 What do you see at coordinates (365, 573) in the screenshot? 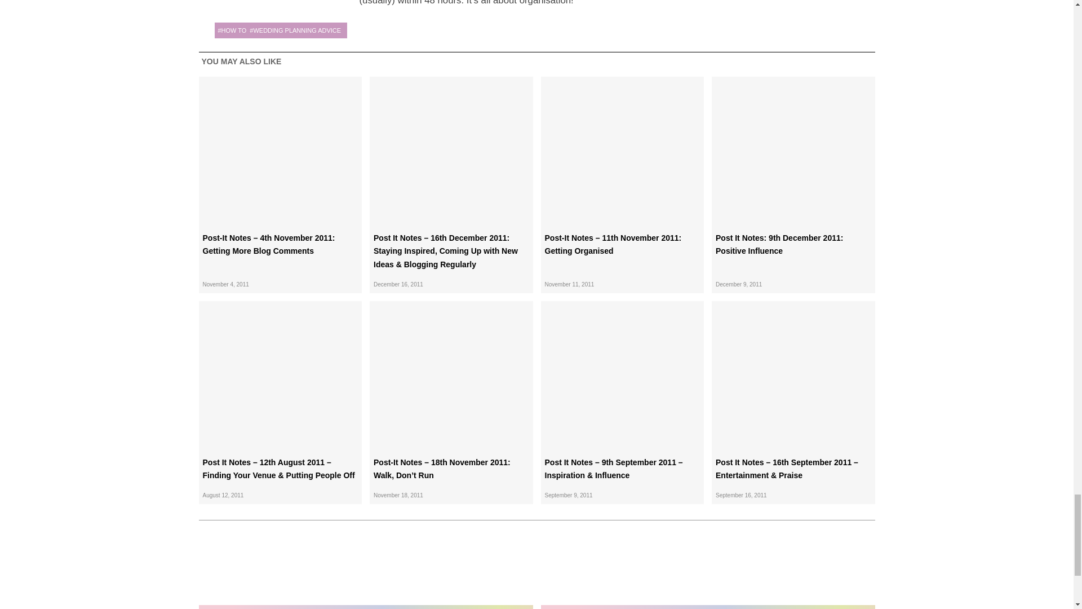
I see `Buy the latest magazine` at bounding box center [365, 573].